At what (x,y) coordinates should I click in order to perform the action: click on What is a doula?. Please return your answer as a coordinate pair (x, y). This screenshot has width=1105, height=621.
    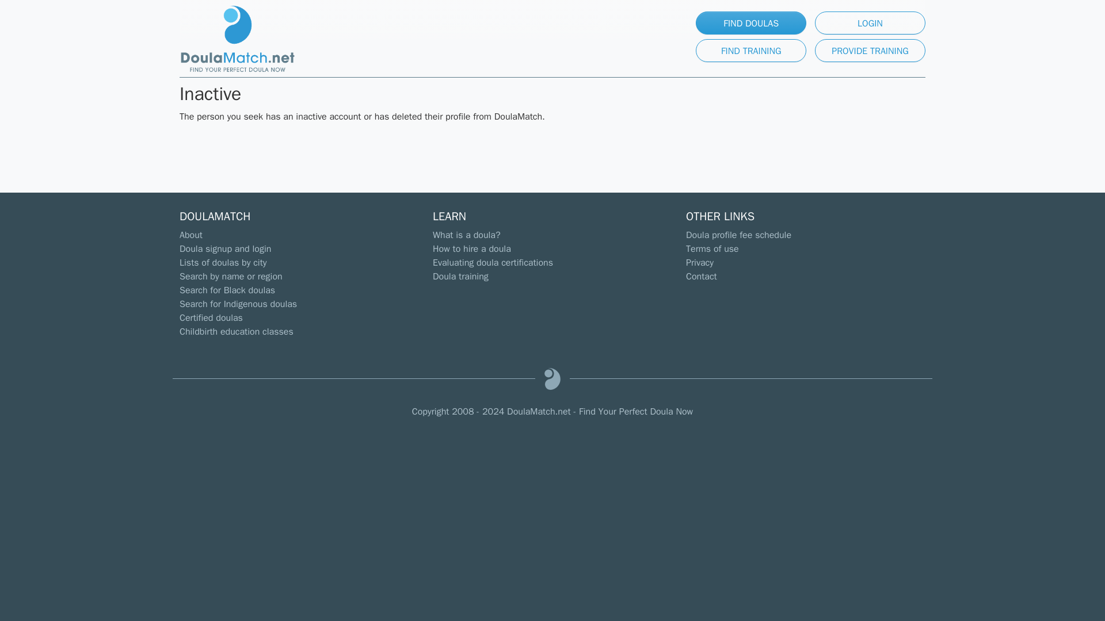
    Looking at the image, I should click on (466, 235).